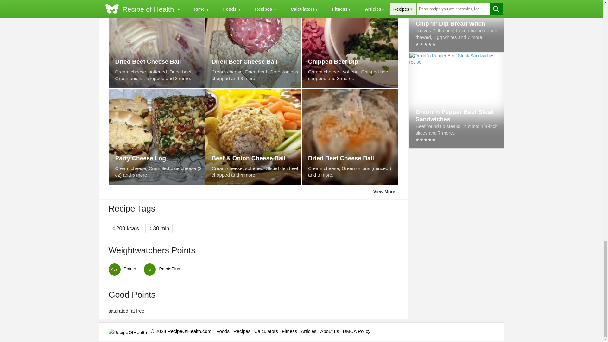 The image size is (608, 342). Describe the element at coordinates (329, 331) in the screenshot. I see `About us` at that location.